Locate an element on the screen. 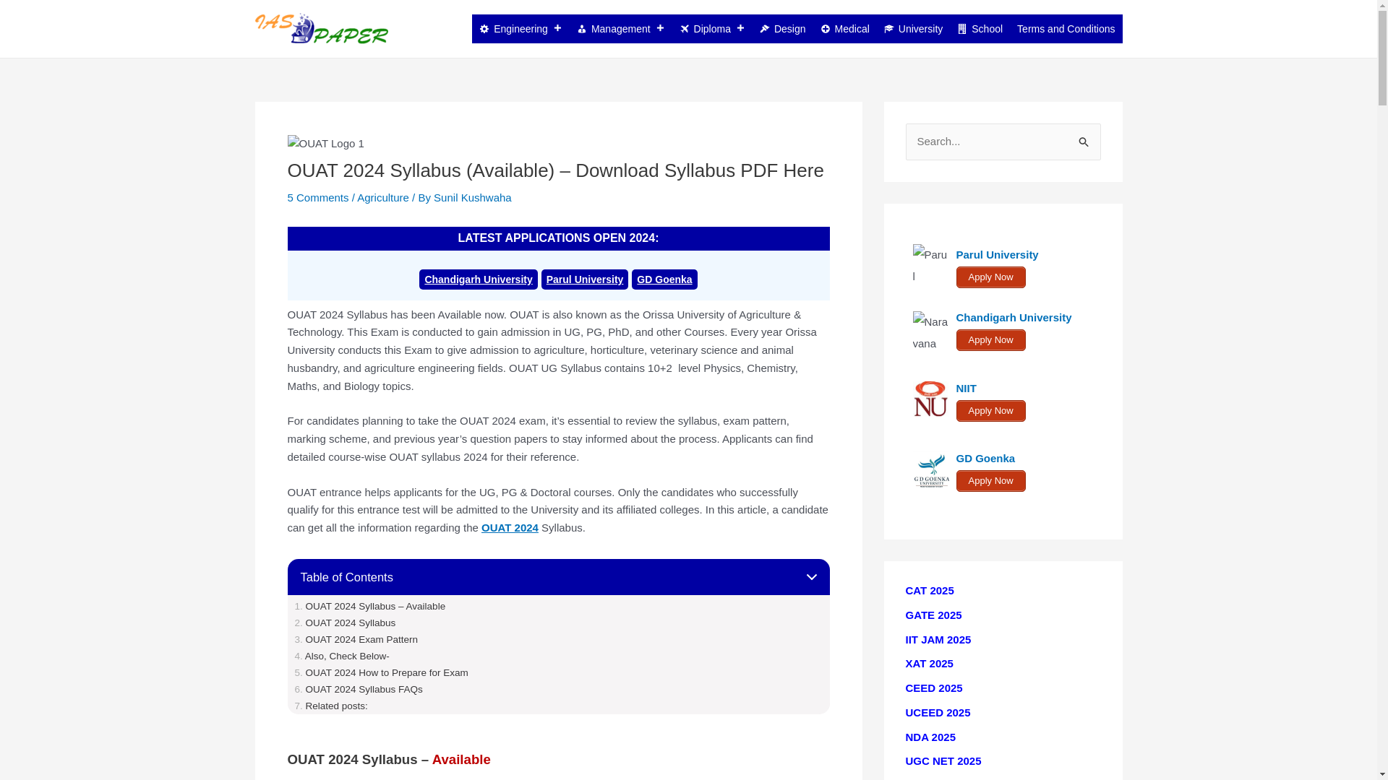  OUAT 2024 Syllabus is located at coordinates (345, 623).